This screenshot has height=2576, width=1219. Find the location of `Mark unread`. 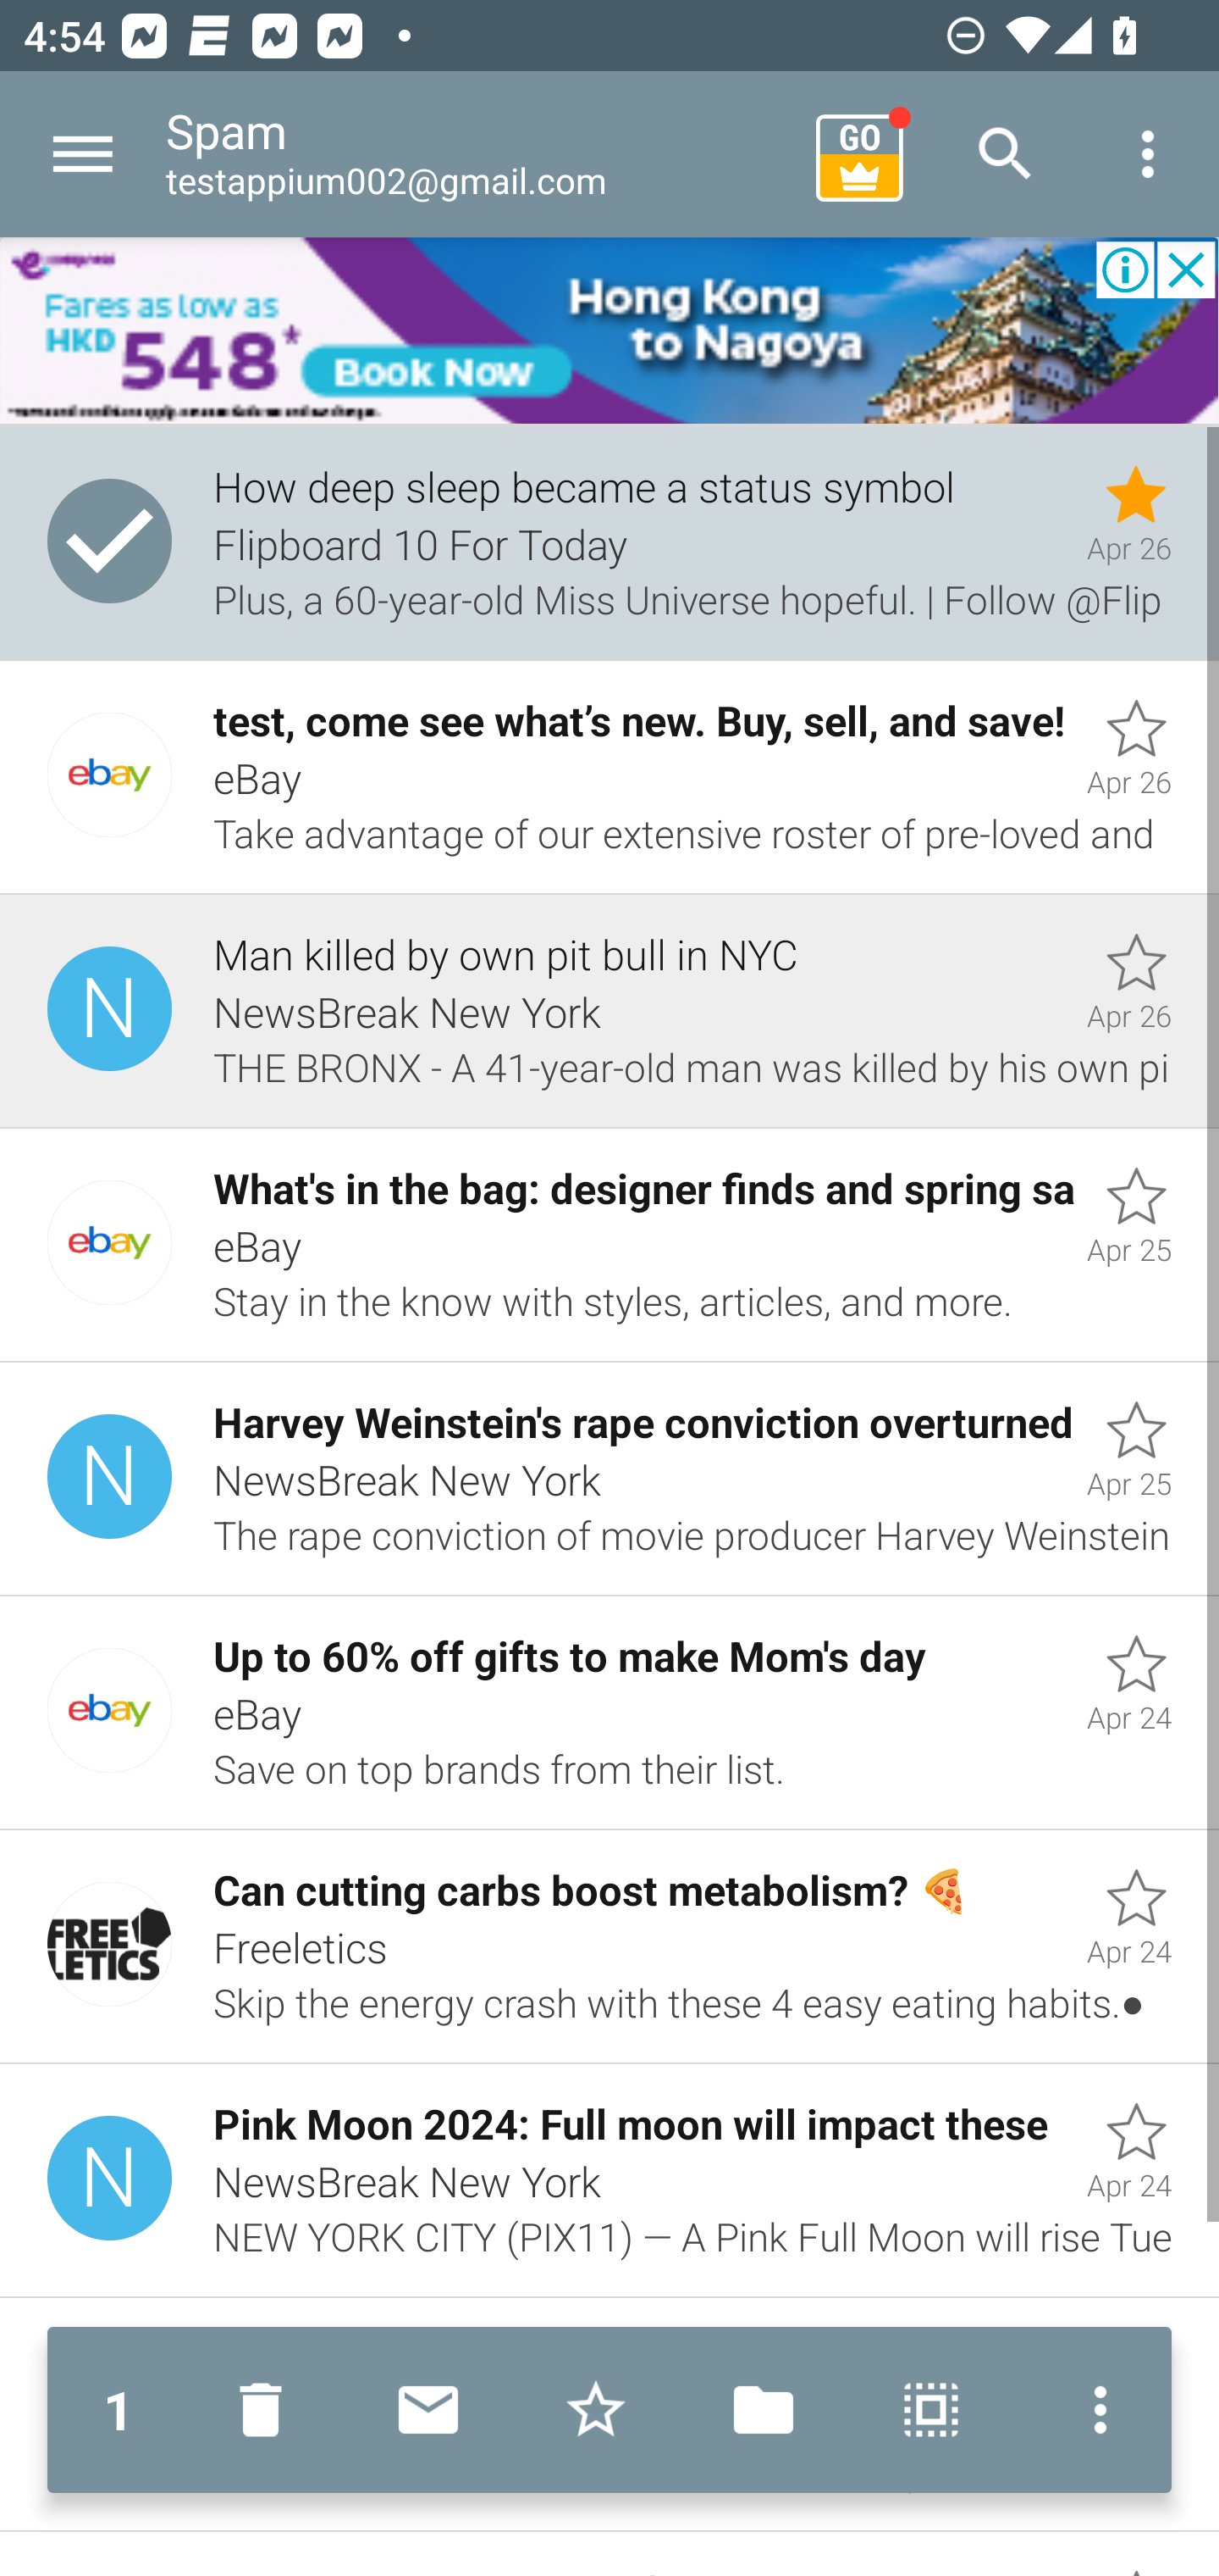

Mark unread is located at coordinates (428, 2410).